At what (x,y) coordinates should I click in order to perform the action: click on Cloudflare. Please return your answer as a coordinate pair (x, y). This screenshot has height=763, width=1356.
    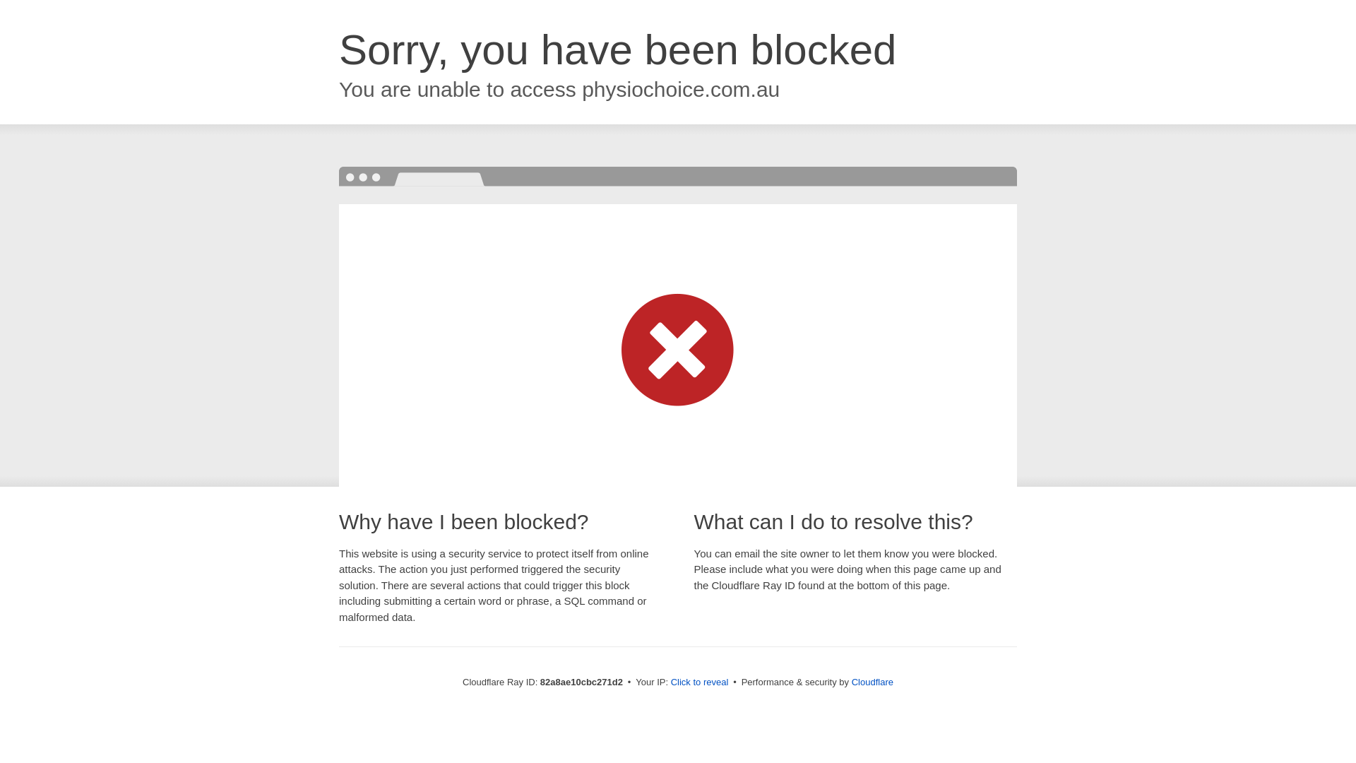
    Looking at the image, I should click on (873, 682).